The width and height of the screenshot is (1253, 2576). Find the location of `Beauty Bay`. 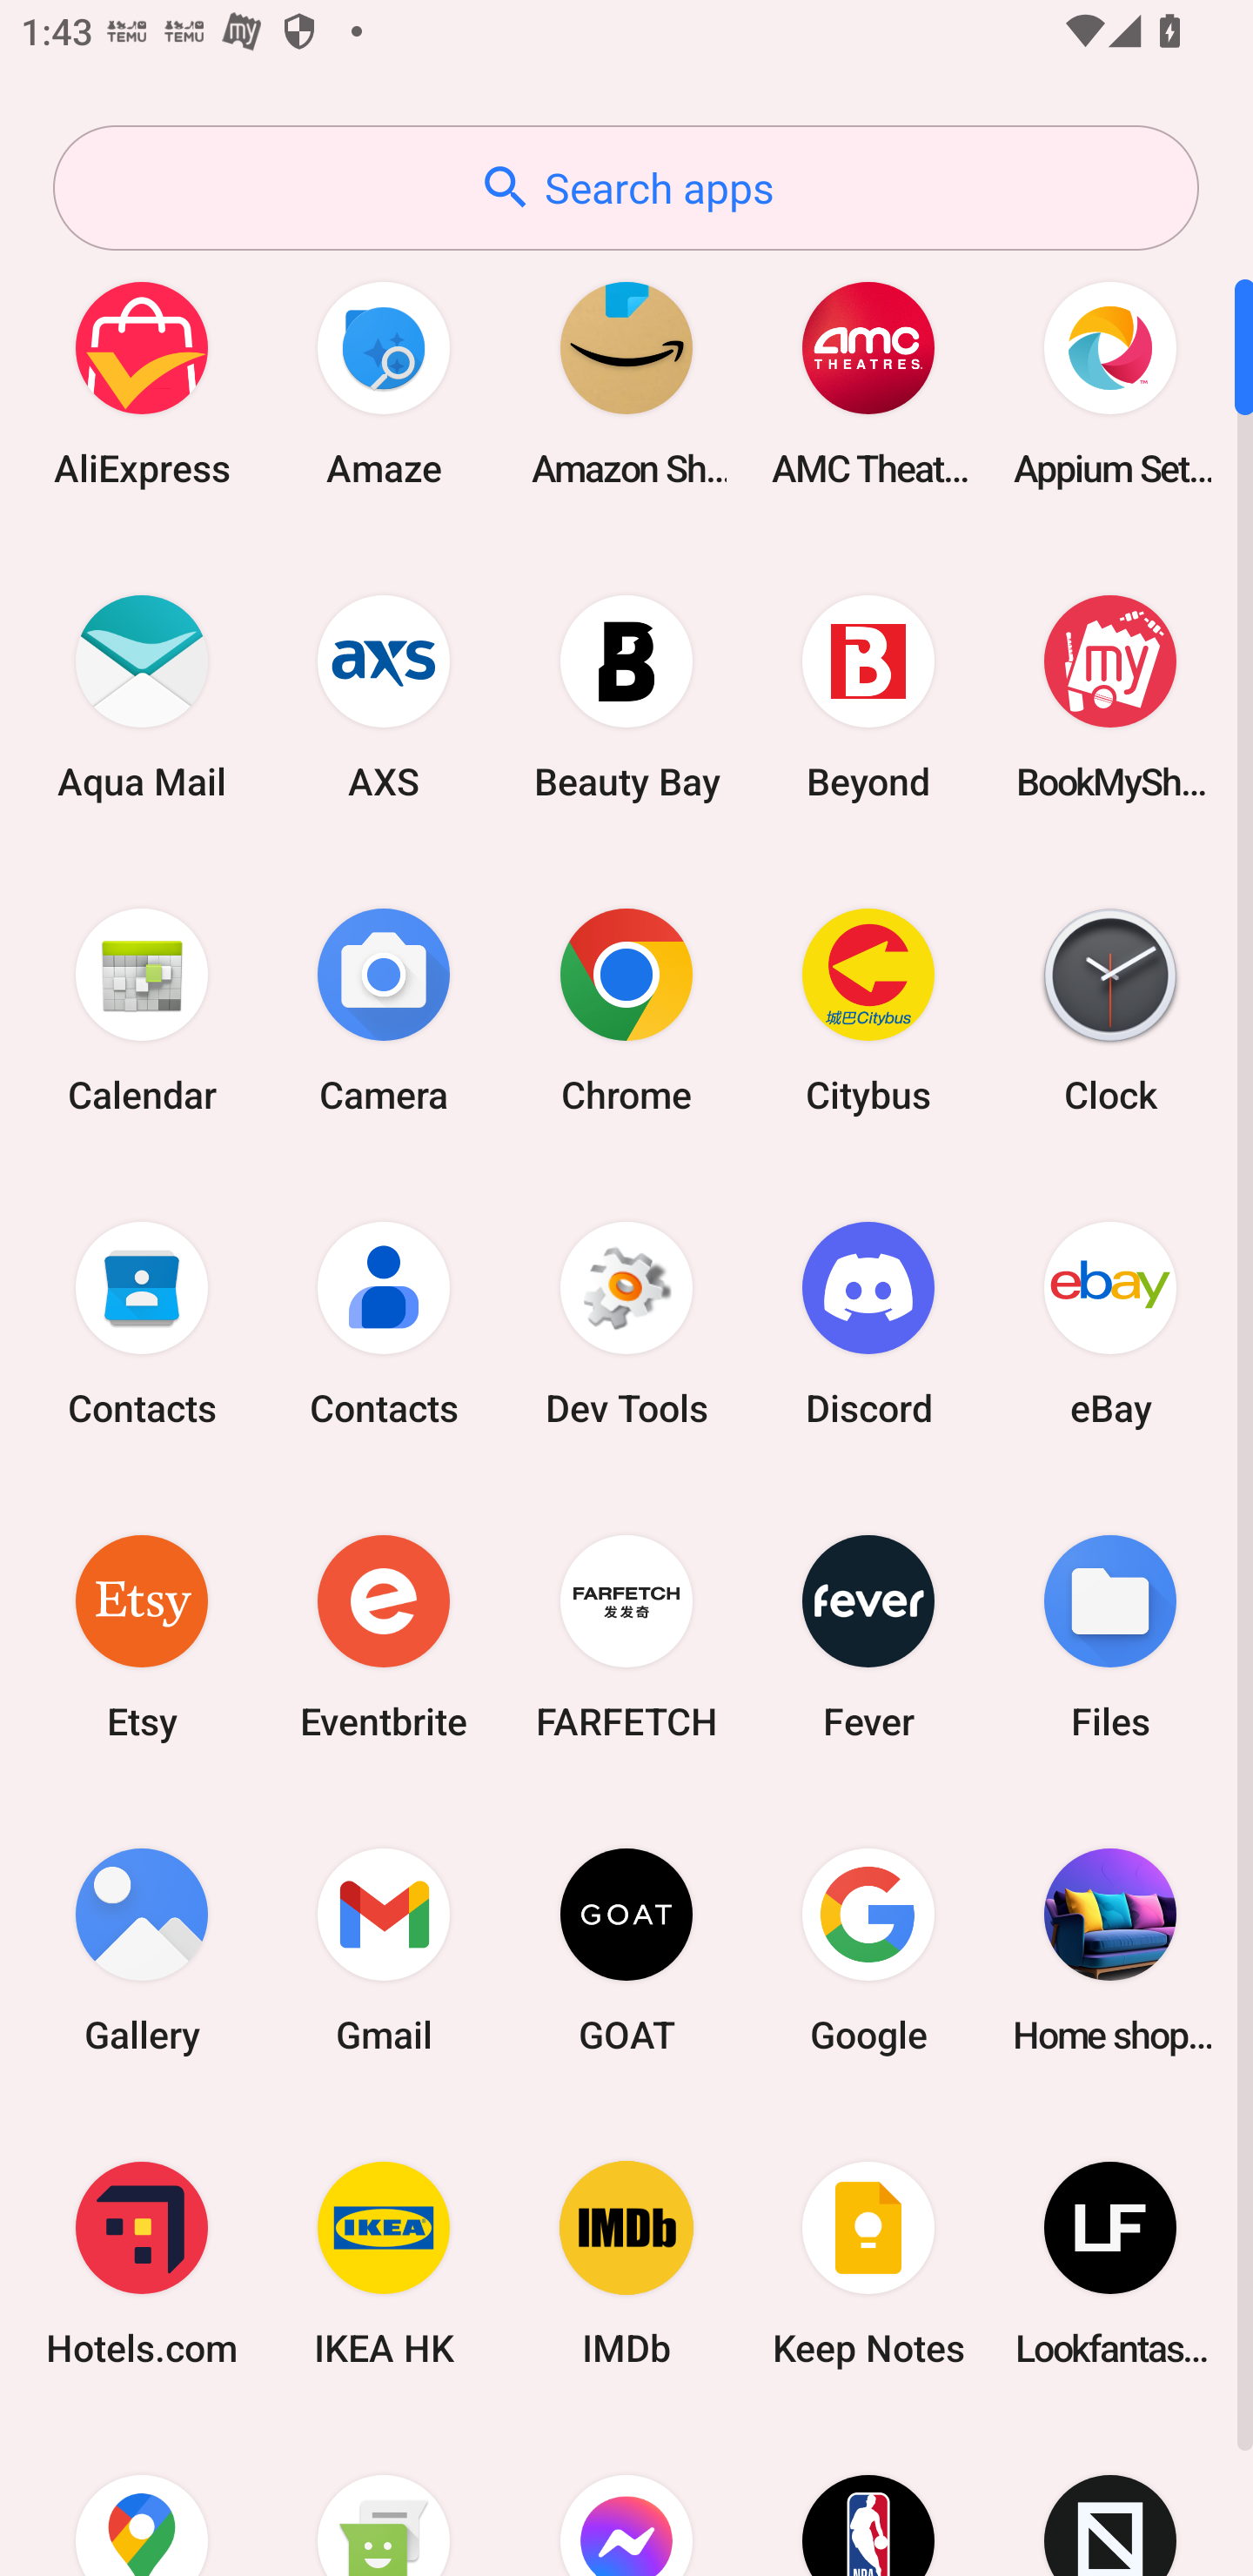

Beauty Bay is located at coordinates (626, 696).